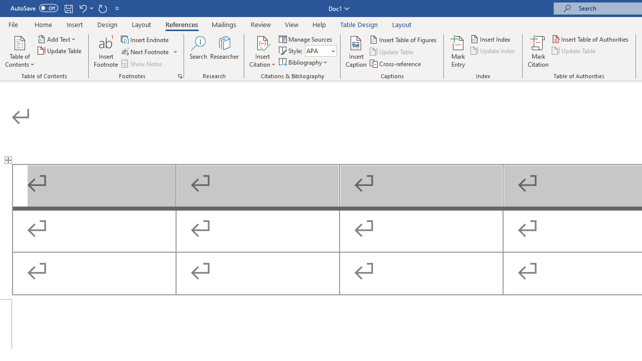 Image resolution: width=642 pixels, height=361 pixels. What do you see at coordinates (145, 52) in the screenshot?
I see `Next Footnote` at bounding box center [145, 52].